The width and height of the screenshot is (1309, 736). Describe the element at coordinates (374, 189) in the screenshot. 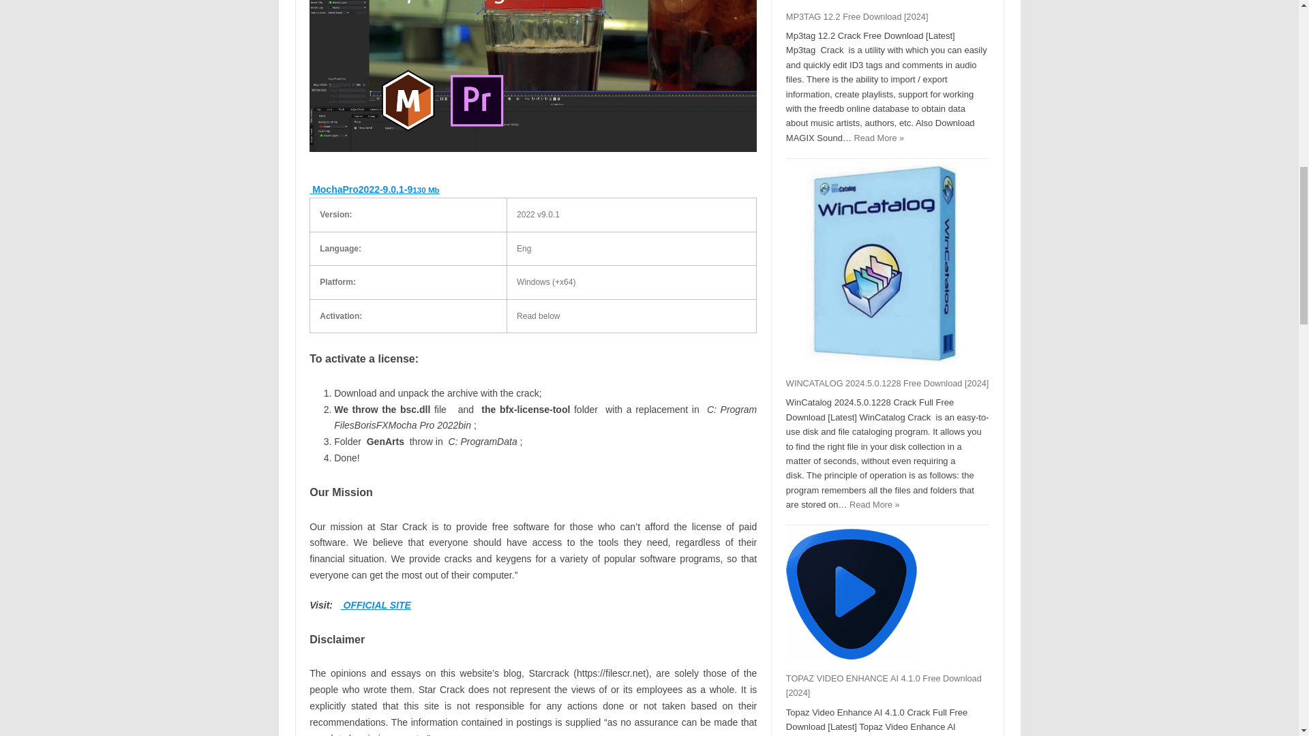

I see ` MochaPro2022-9.0.1-9130 Mb` at that location.